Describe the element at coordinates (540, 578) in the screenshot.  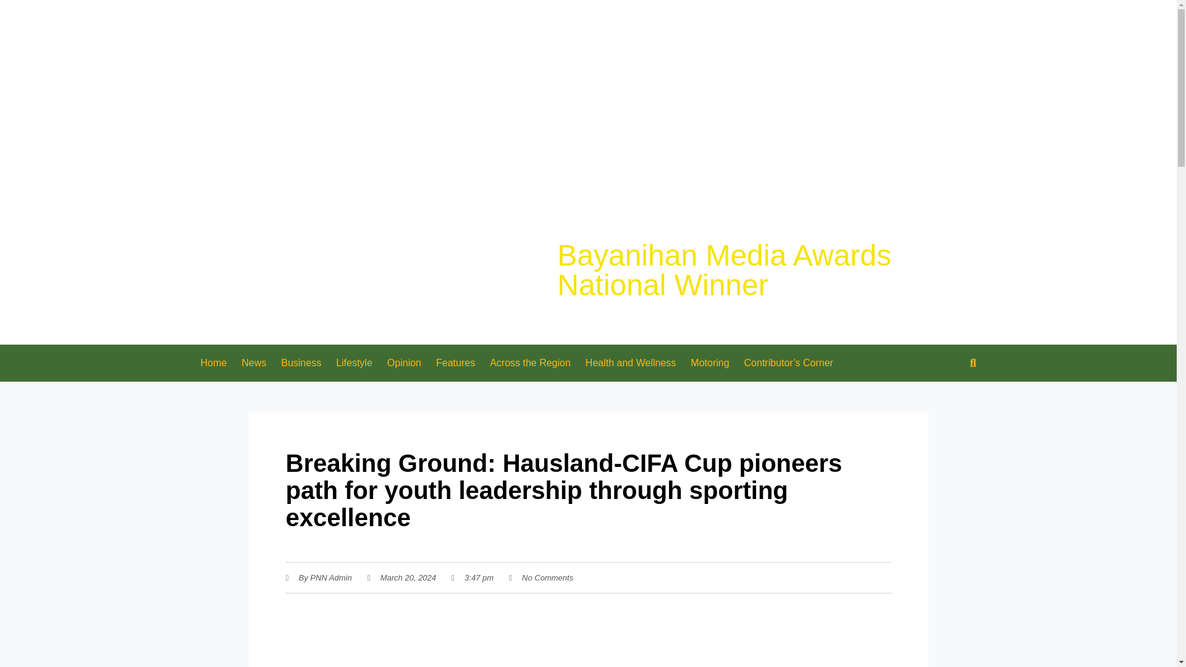
I see `No Comments` at that location.